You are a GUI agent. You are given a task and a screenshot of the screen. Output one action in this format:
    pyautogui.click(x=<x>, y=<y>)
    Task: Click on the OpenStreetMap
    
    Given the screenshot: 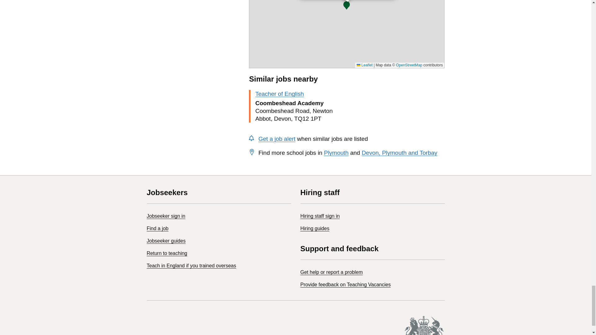 What is the action you would take?
    pyautogui.click(x=409, y=65)
    